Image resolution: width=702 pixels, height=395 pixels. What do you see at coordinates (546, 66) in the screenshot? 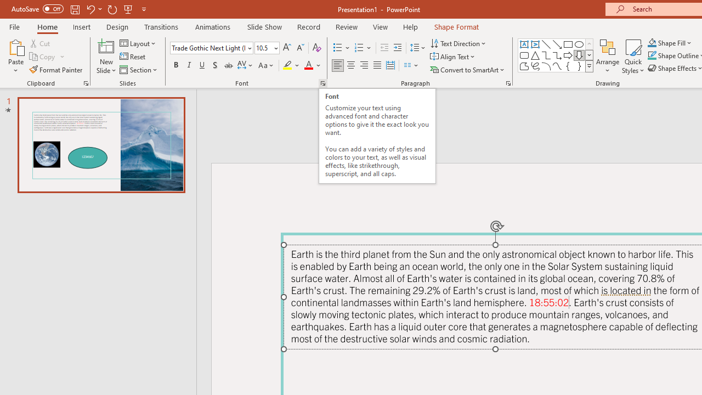
I see `Arc` at bounding box center [546, 66].